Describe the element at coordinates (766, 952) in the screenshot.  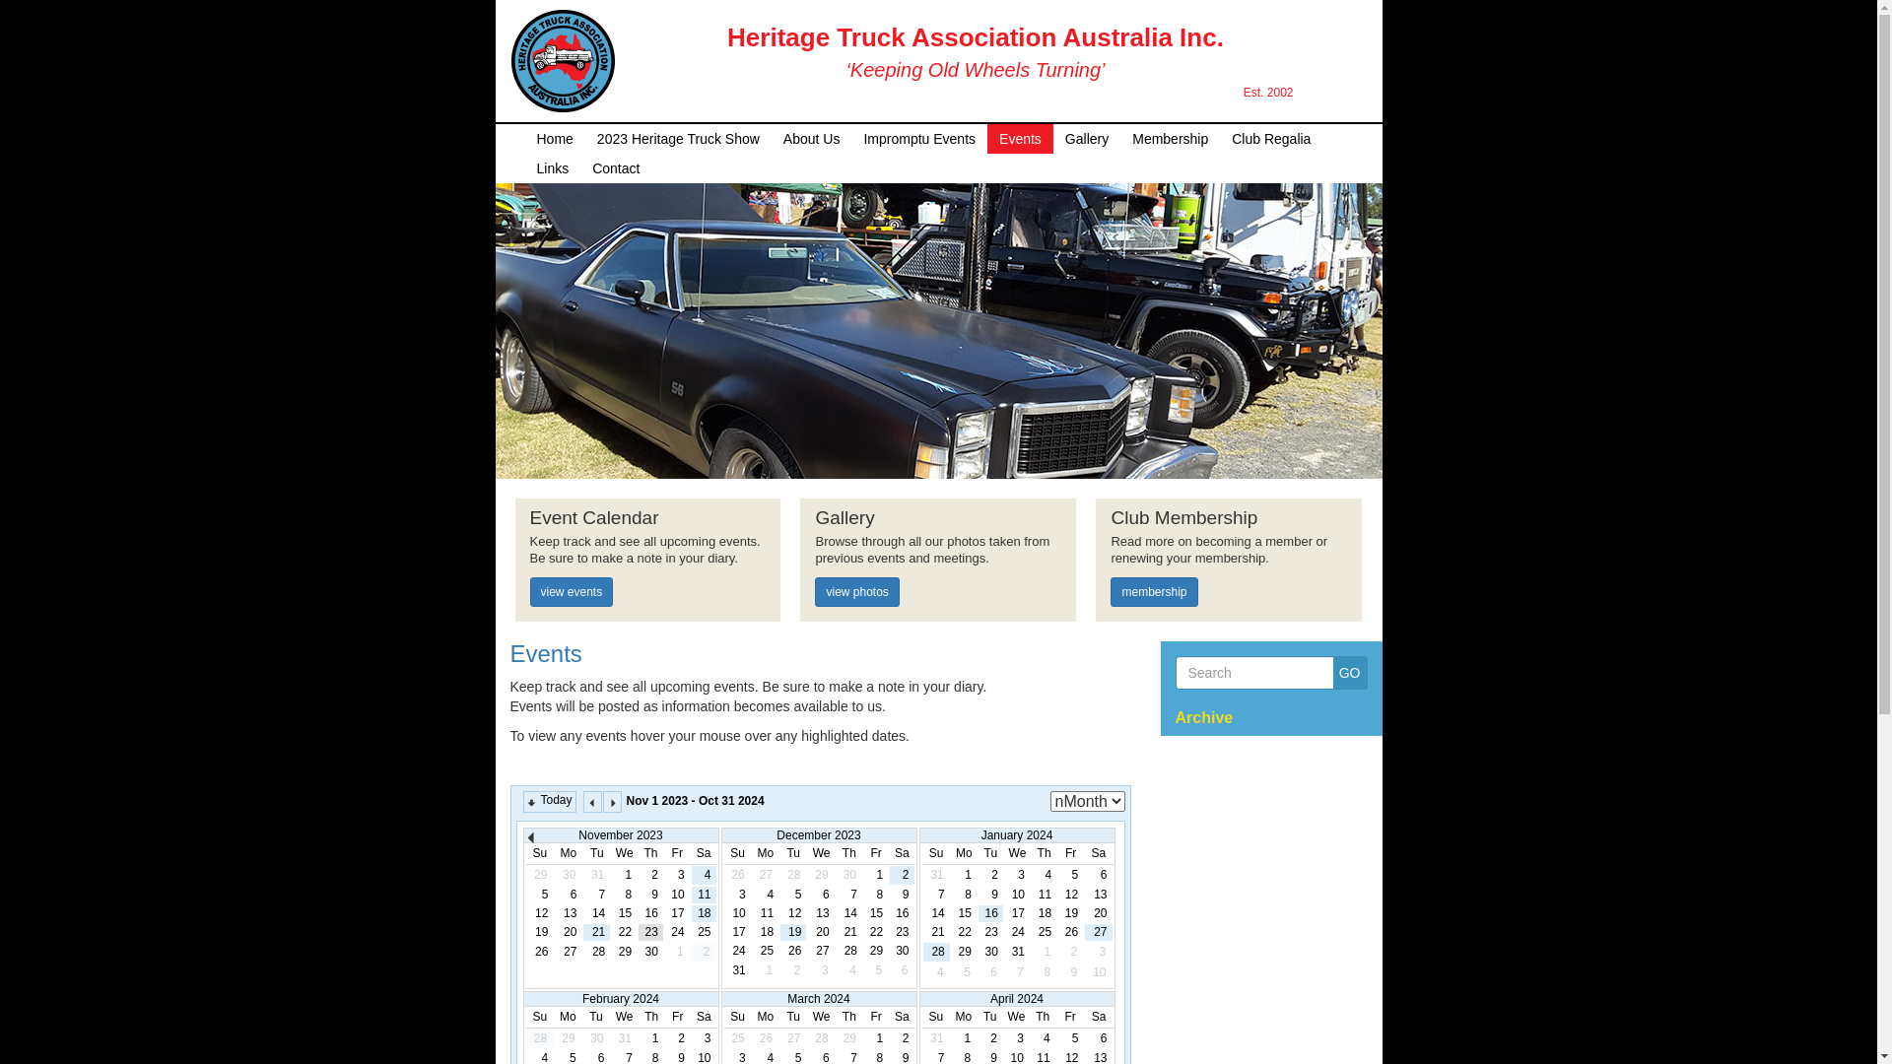
I see `25` at that location.